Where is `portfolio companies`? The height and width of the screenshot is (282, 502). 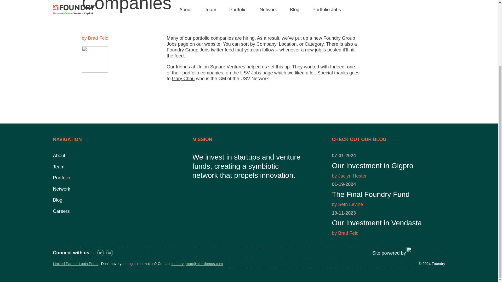
portfolio companies is located at coordinates (213, 38).